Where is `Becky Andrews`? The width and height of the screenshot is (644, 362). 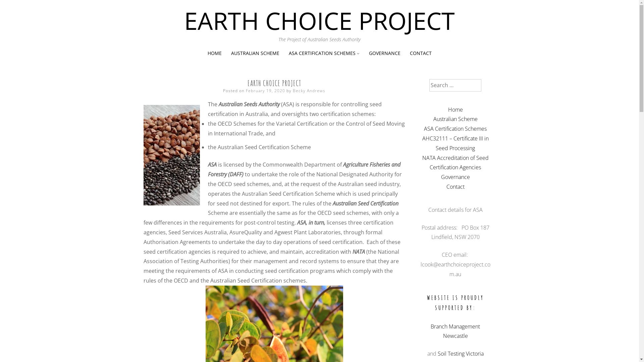
Becky Andrews is located at coordinates (309, 90).